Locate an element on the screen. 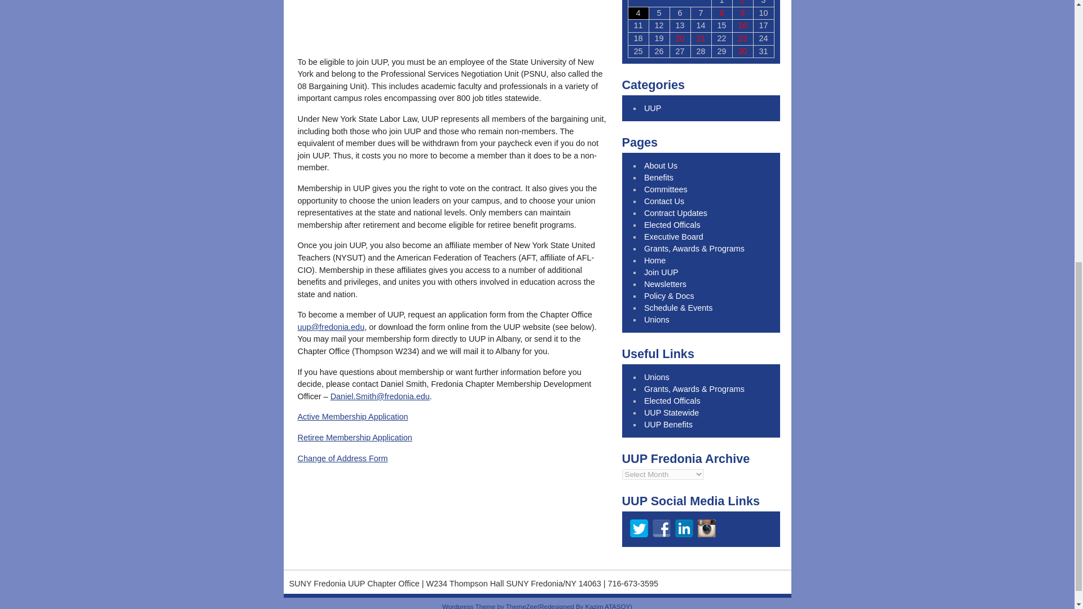  Contact Us is located at coordinates (664, 201).